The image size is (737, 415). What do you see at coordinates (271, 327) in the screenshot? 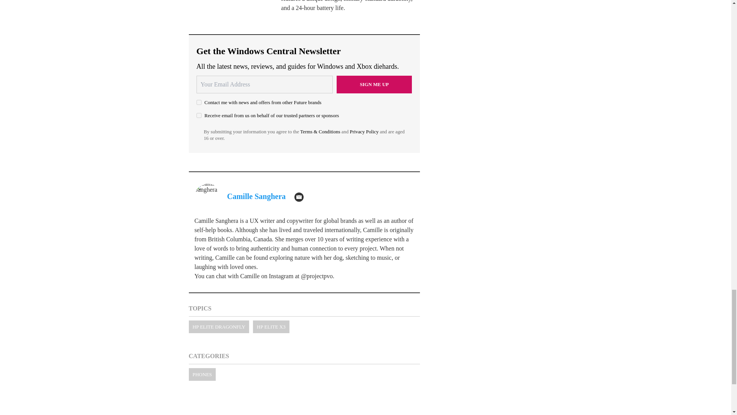
I see `HP ELITE X3` at bounding box center [271, 327].